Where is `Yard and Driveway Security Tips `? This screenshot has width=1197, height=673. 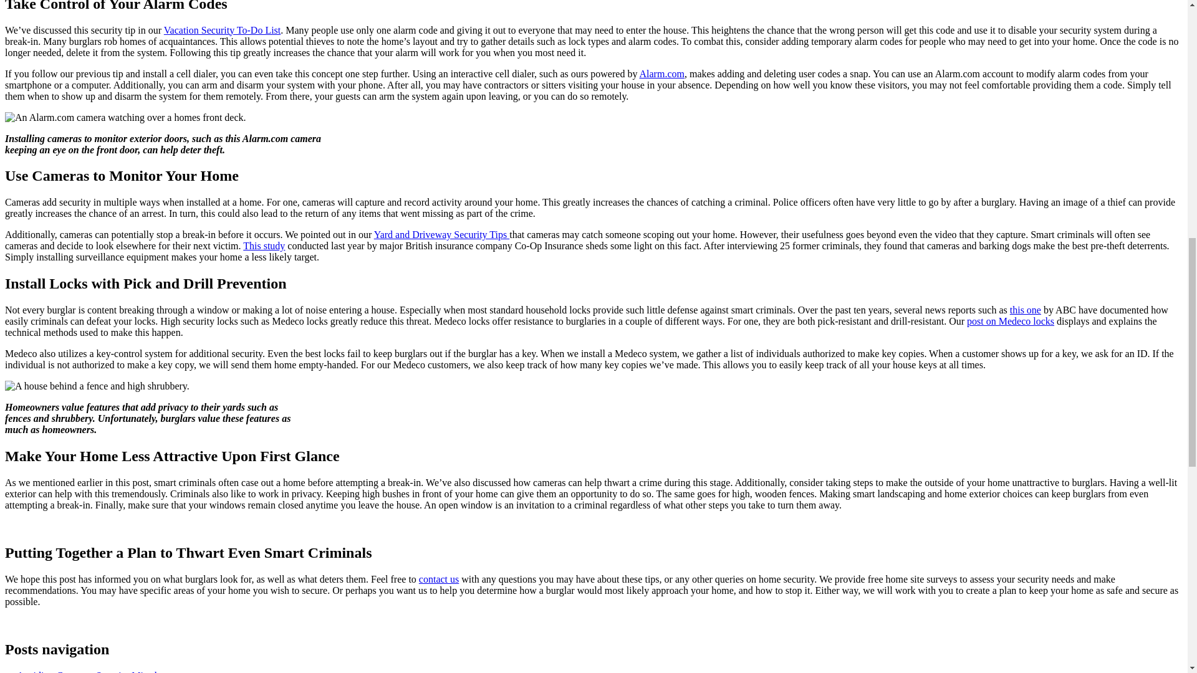
Yard and Driveway Security Tips  is located at coordinates (441, 234).